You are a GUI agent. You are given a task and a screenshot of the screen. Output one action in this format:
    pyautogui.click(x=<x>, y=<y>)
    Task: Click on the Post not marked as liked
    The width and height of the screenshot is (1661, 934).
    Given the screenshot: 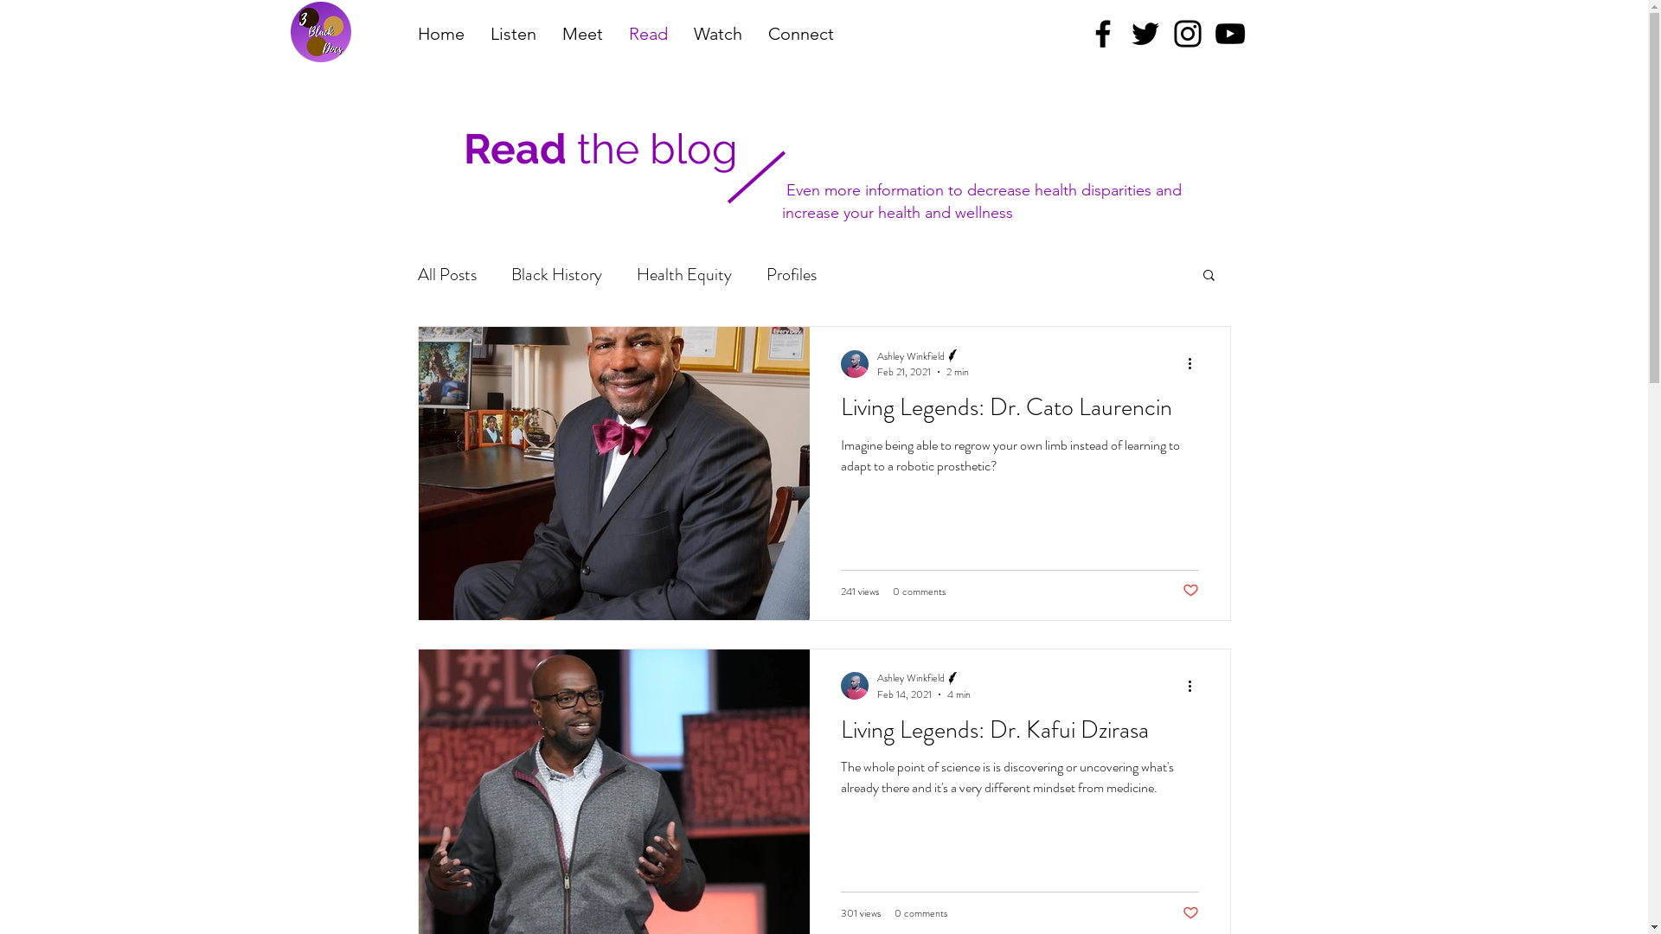 What is the action you would take?
    pyautogui.click(x=1190, y=913)
    